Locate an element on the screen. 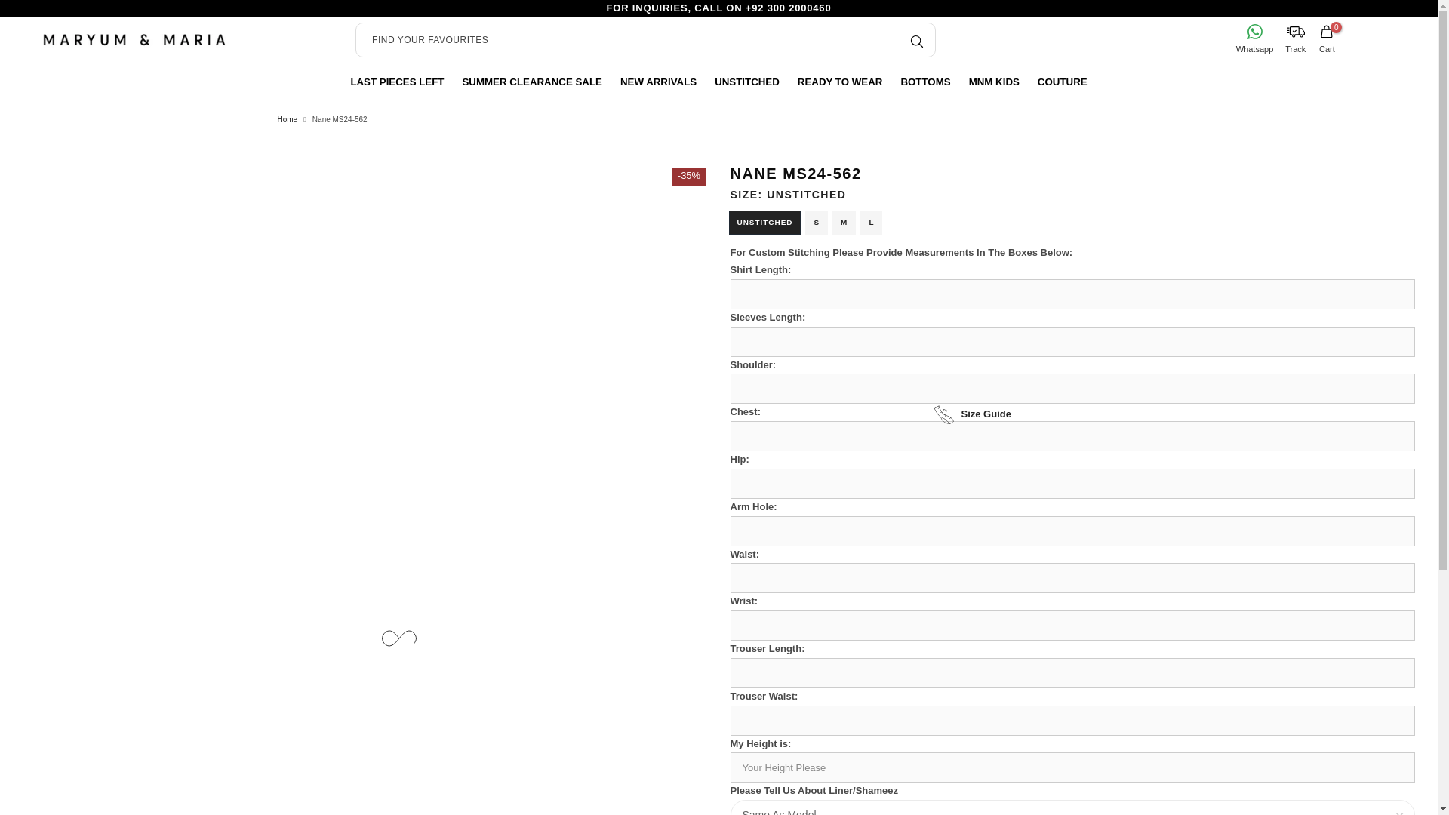 The image size is (1449, 815). COUTURE is located at coordinates (1063, 81).